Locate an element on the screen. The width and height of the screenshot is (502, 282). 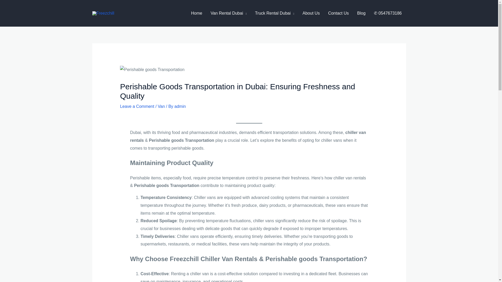
Van is located at coordinates (161, 106).